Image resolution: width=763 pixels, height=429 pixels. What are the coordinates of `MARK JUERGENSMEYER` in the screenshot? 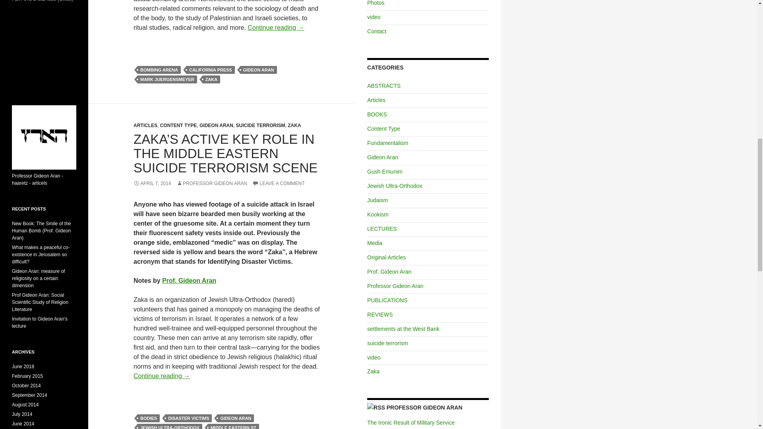 It's located at (167, 79).